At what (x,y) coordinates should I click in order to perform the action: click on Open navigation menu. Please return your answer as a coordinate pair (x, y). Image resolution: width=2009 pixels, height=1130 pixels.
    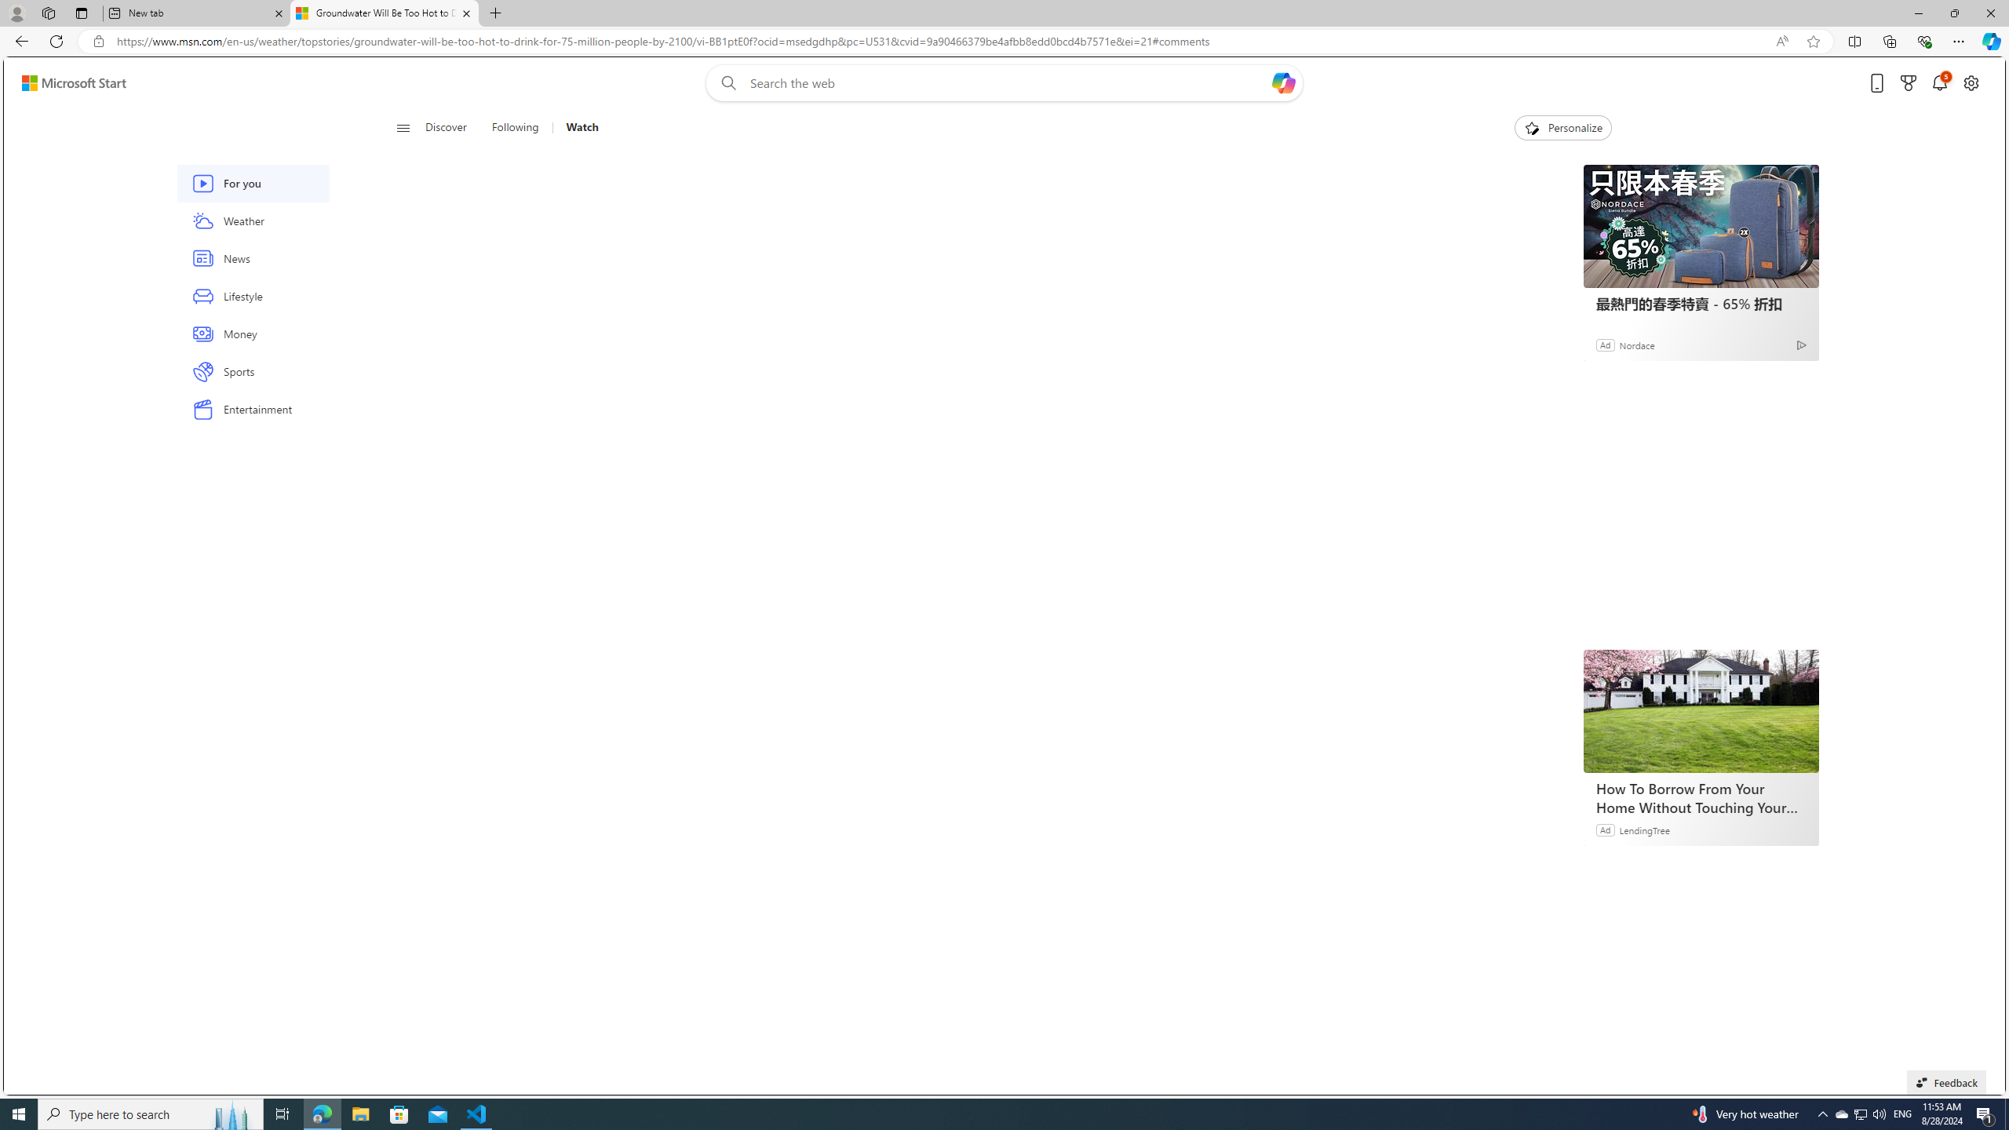
    Looking at the image, I should click on (403, 127).